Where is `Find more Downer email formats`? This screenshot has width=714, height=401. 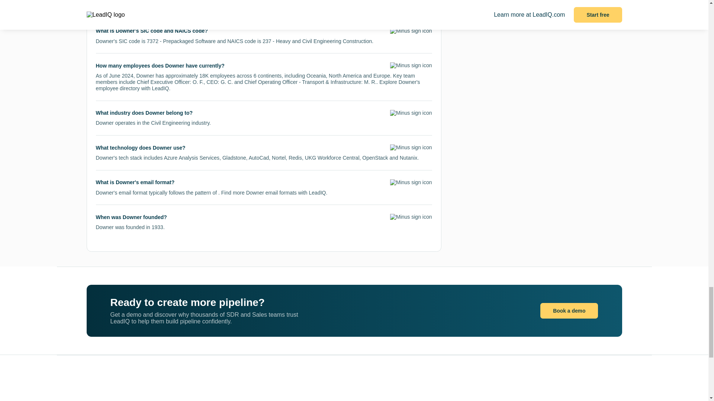 Find more Downer email formats is located at coordinates (259, 192).